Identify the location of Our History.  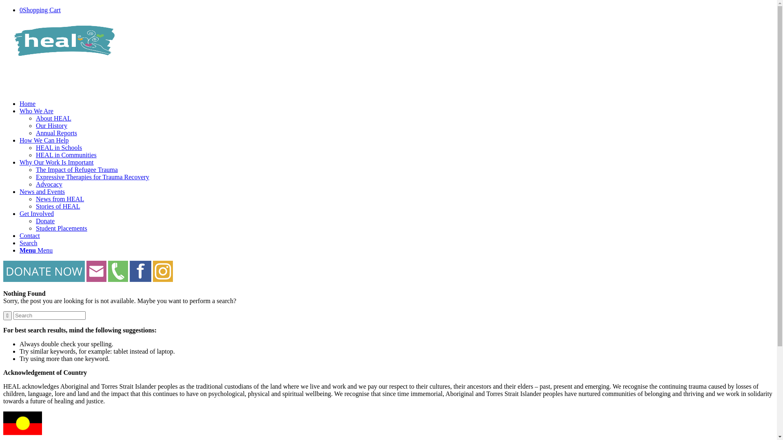
(51, 125).